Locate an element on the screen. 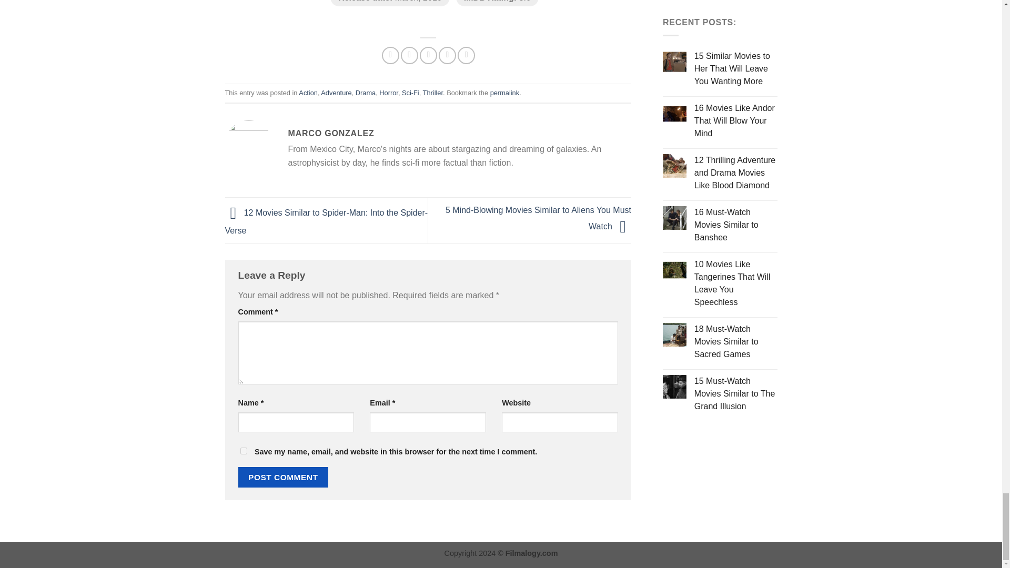 This screenshot has height=568, width=1010. Post Comment is located at coordinates (283, 476).